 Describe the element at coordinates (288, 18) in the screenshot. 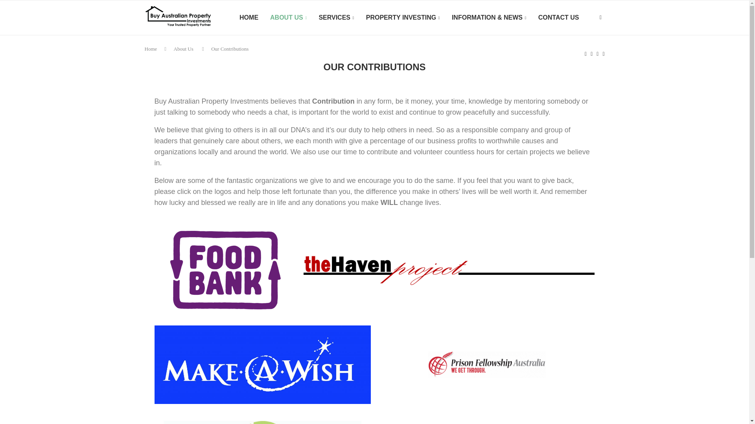

I see `ABOUT US` at that location.